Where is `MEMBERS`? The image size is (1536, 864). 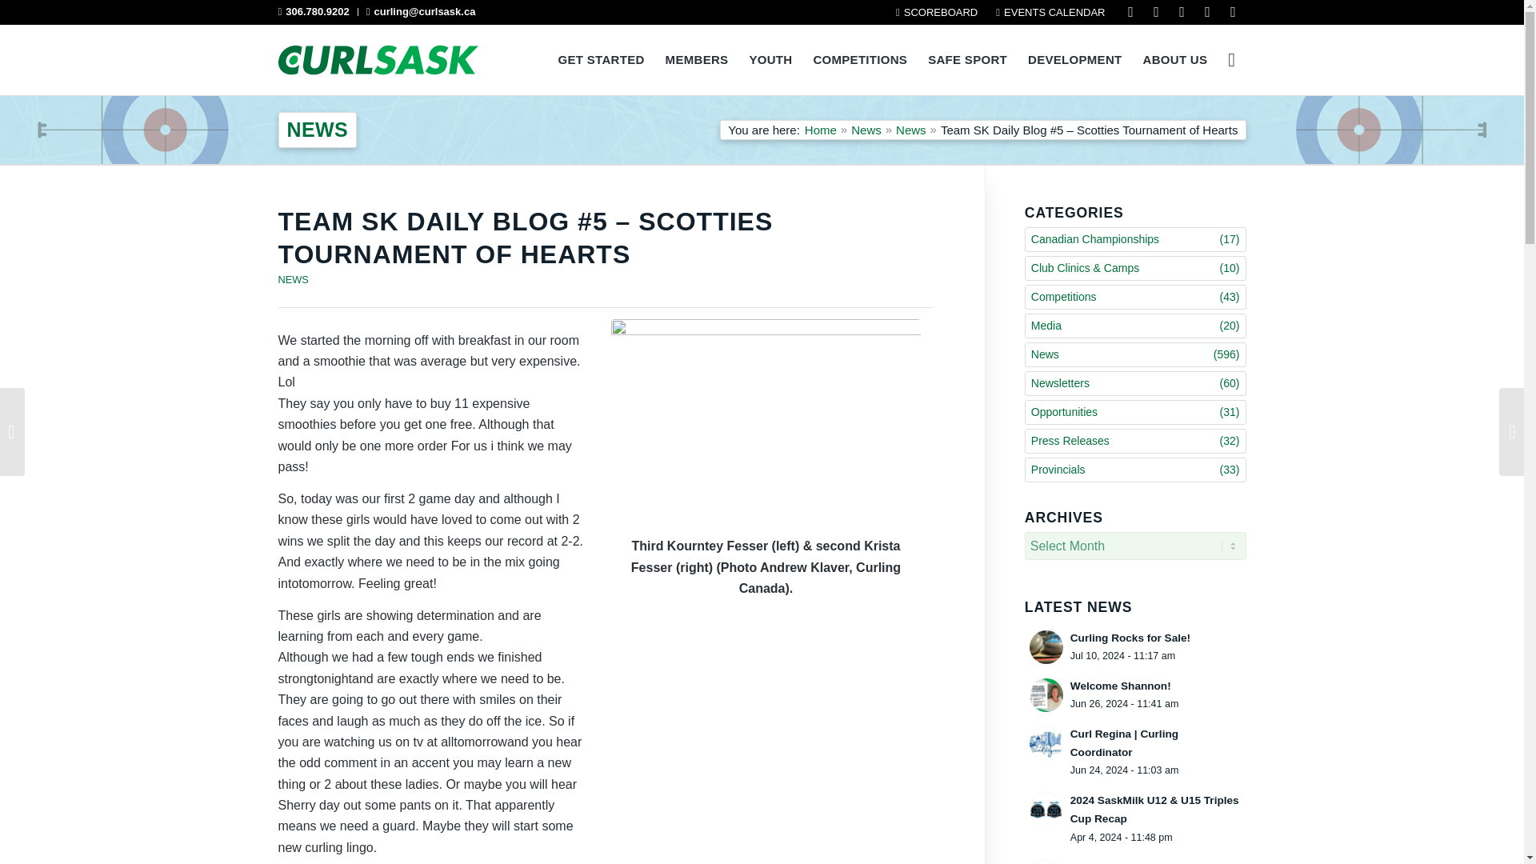 MEMBERS is located at coordinates (697, 59).